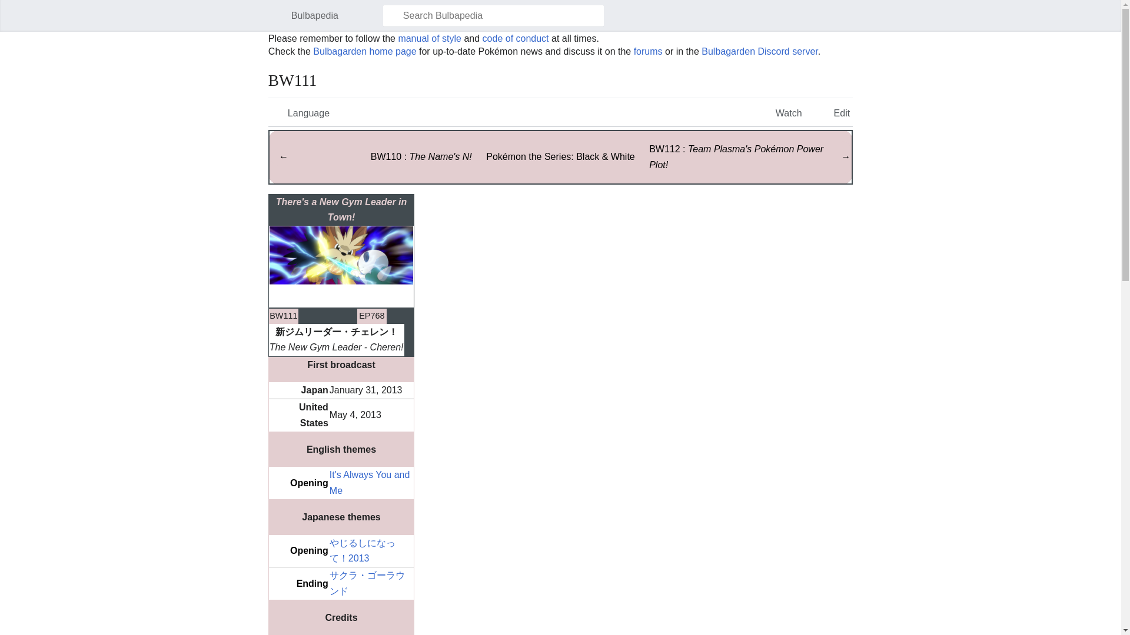  Describe the element at coordinates (310, 550) in the screenshot. I see `List of Japanese opening themes` at that location.